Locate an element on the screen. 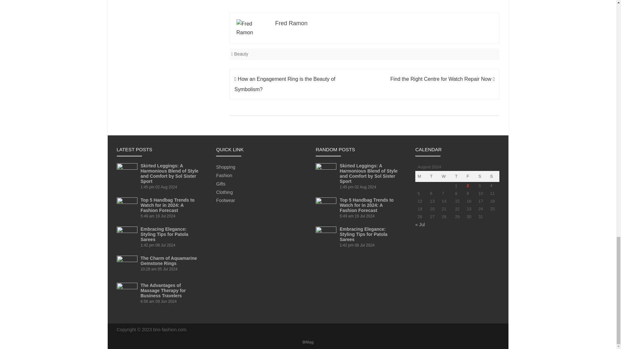  Monday is located at coordinates (421, 176).